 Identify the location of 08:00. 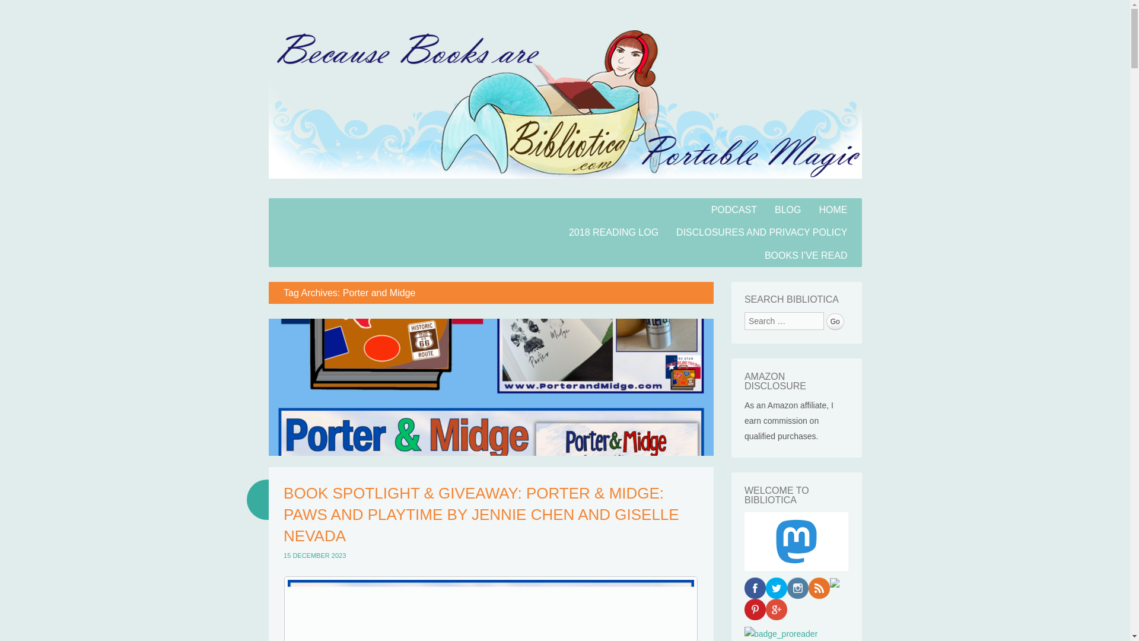
(314, 555).